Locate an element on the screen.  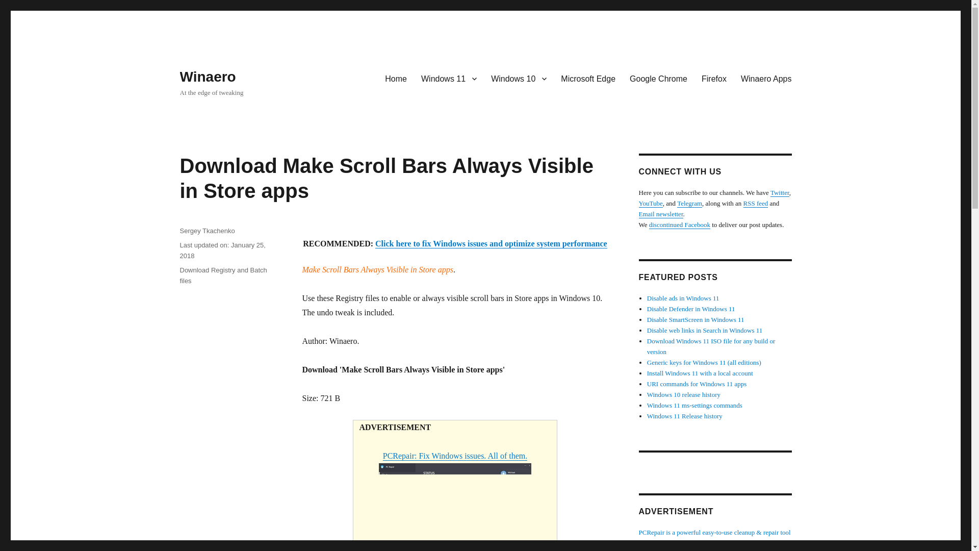
Microsoft Edge is located at coordinates (588, 78).